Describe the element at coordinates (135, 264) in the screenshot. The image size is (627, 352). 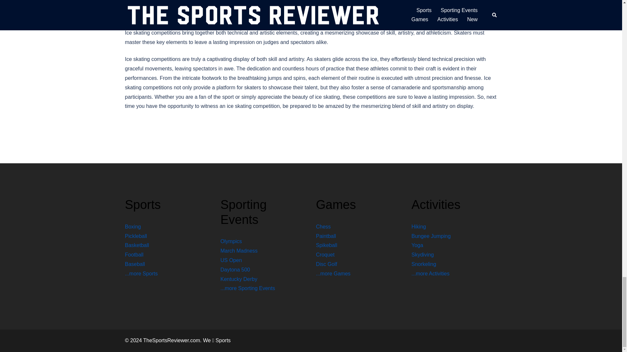
I see `Baseball` at that location.